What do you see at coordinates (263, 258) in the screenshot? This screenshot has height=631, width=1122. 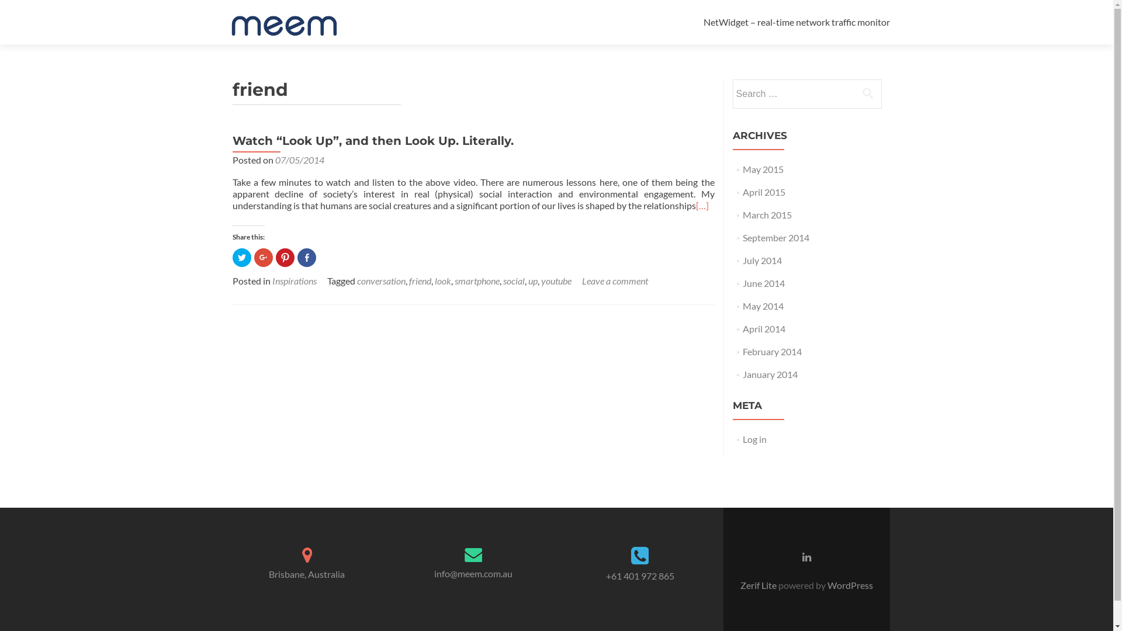 I see `Click to share on Google+ (Opens in new window)` at bounding box center [263, 258].